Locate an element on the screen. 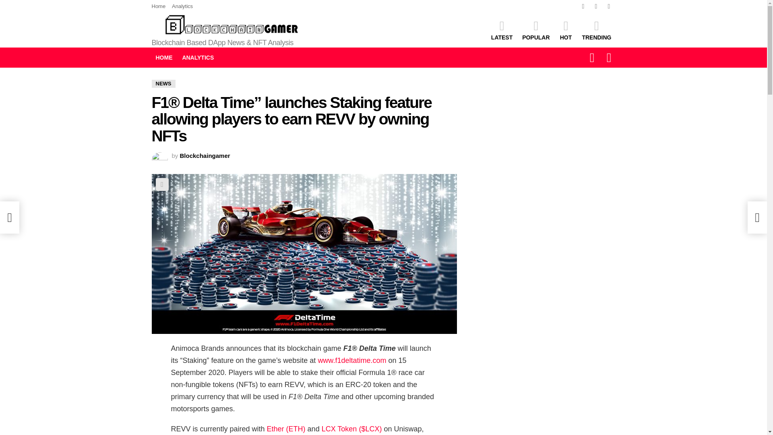  ANALYTICS is located at coordinates (198, 57).